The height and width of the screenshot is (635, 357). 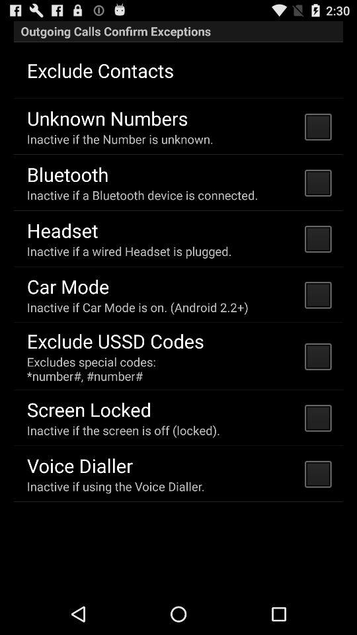 I want to click on the checkbox to the right of headset, so click(x=317, y=238).